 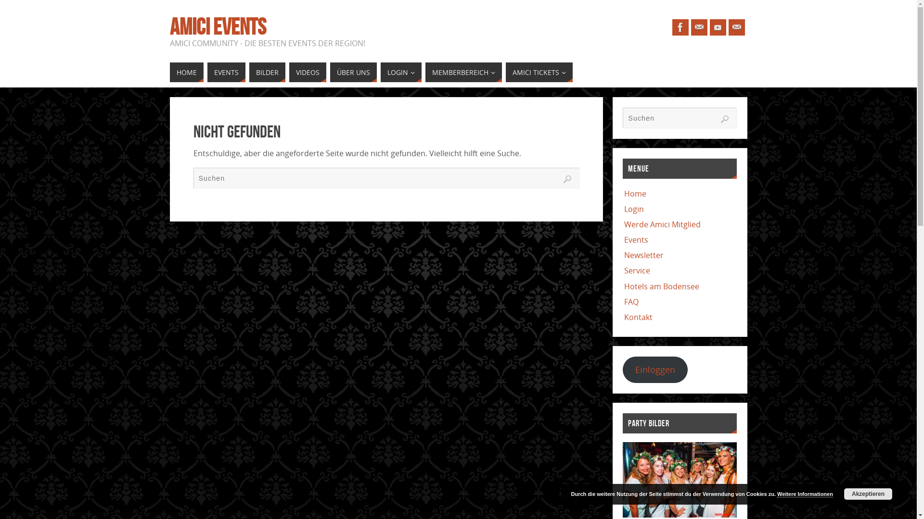 I want to click on Login, so click(x=634, y=209).